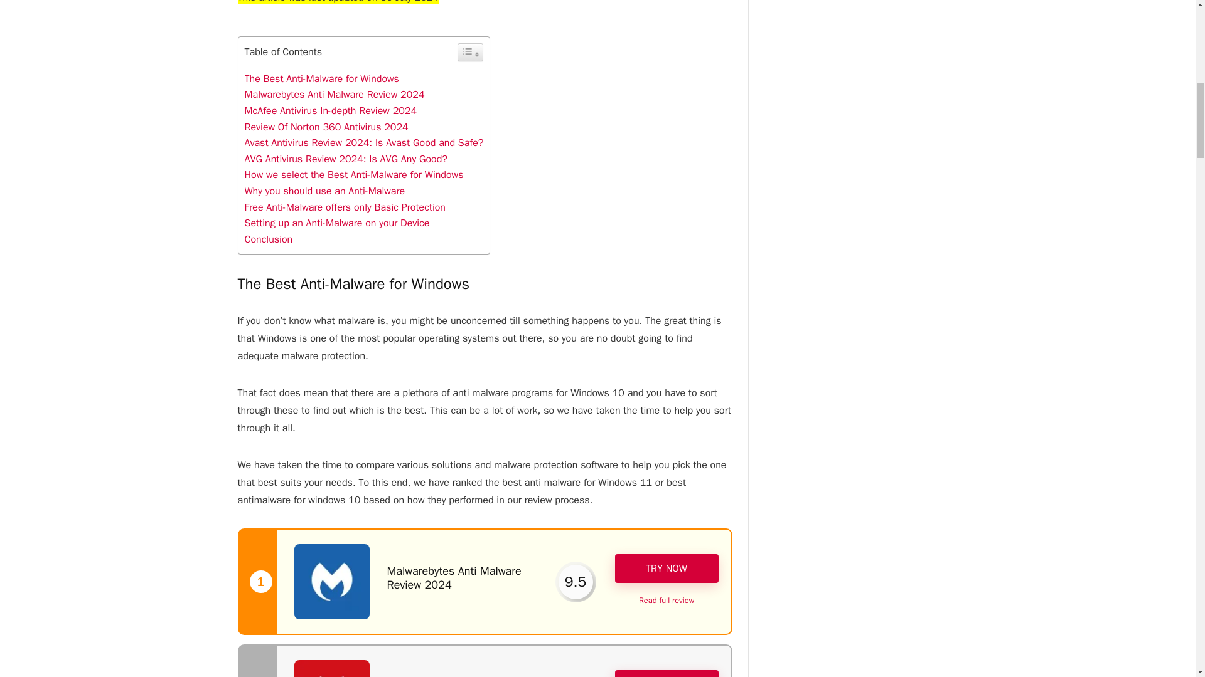 The height and width of the screenshot is (677, 1205). Describe the element at coordinates (337, 223) in the screenshot. I see `Setting up an Anti-Malware on your Device` at that location.